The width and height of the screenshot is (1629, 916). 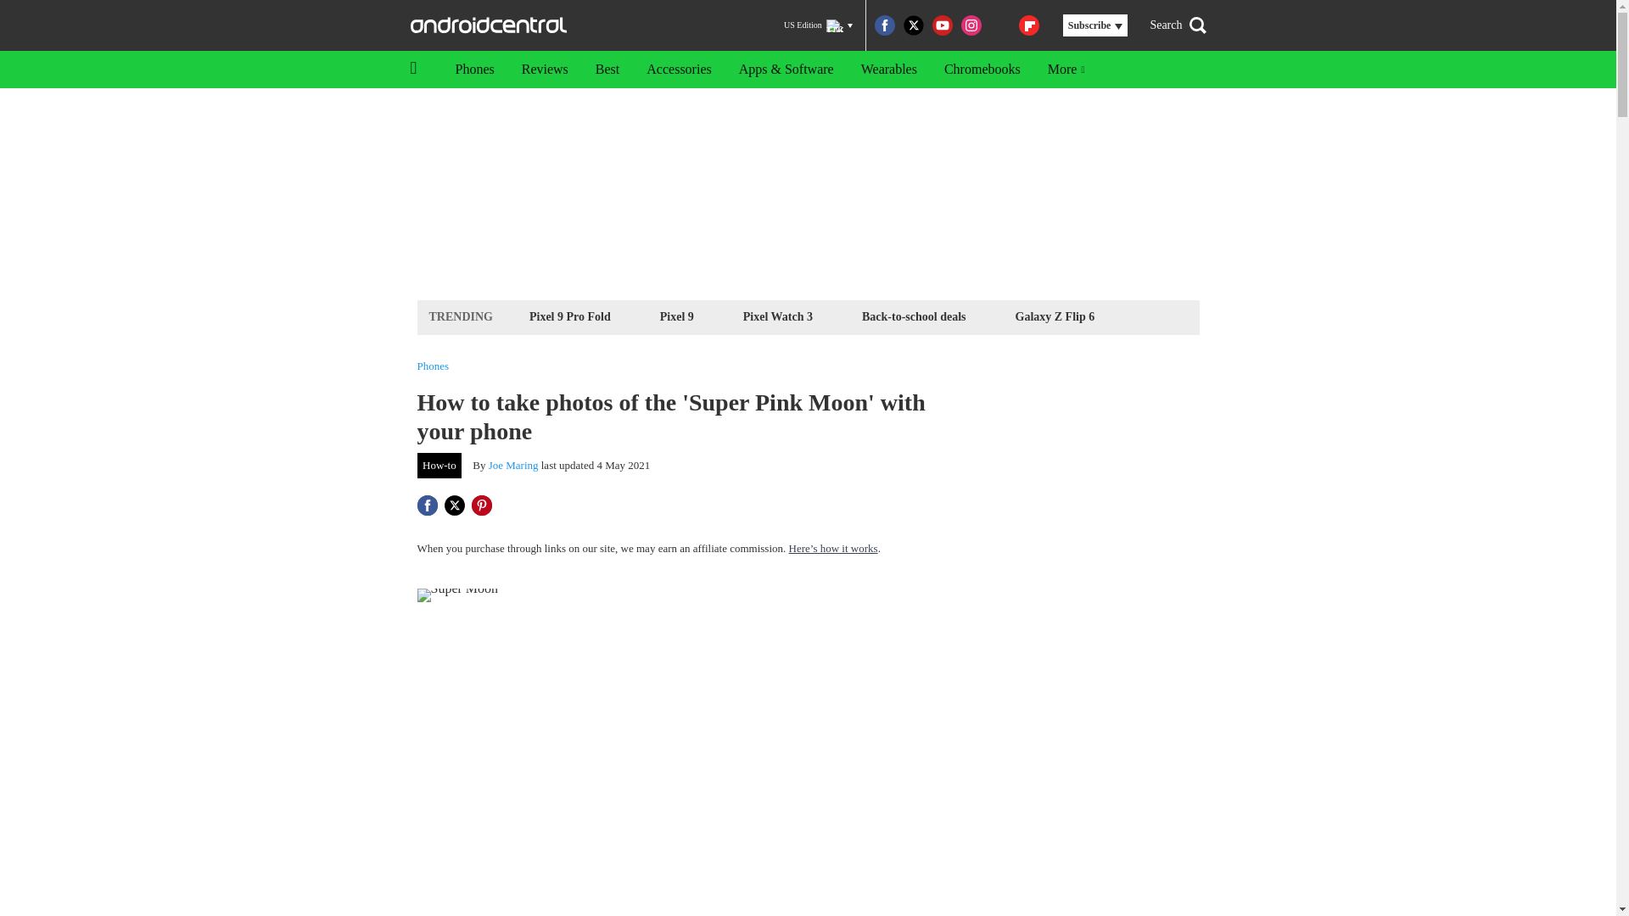 I want to click on Pixel 9, so click(x=677, y=316).